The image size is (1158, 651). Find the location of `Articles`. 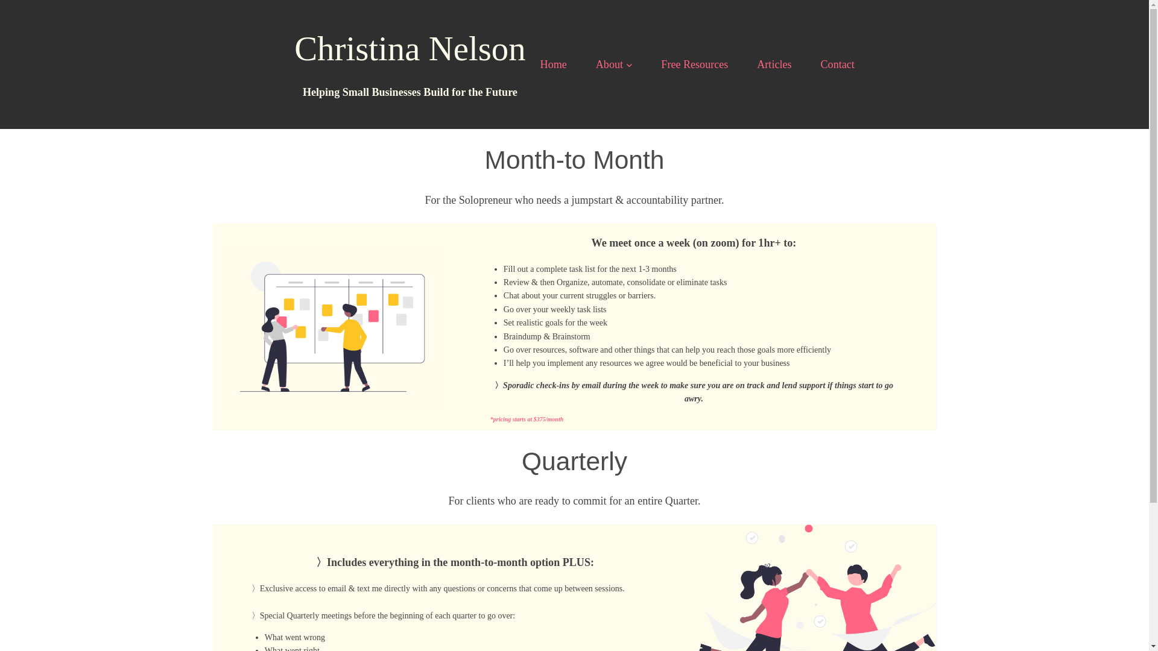

Articles is located at coordinates (774, 64).